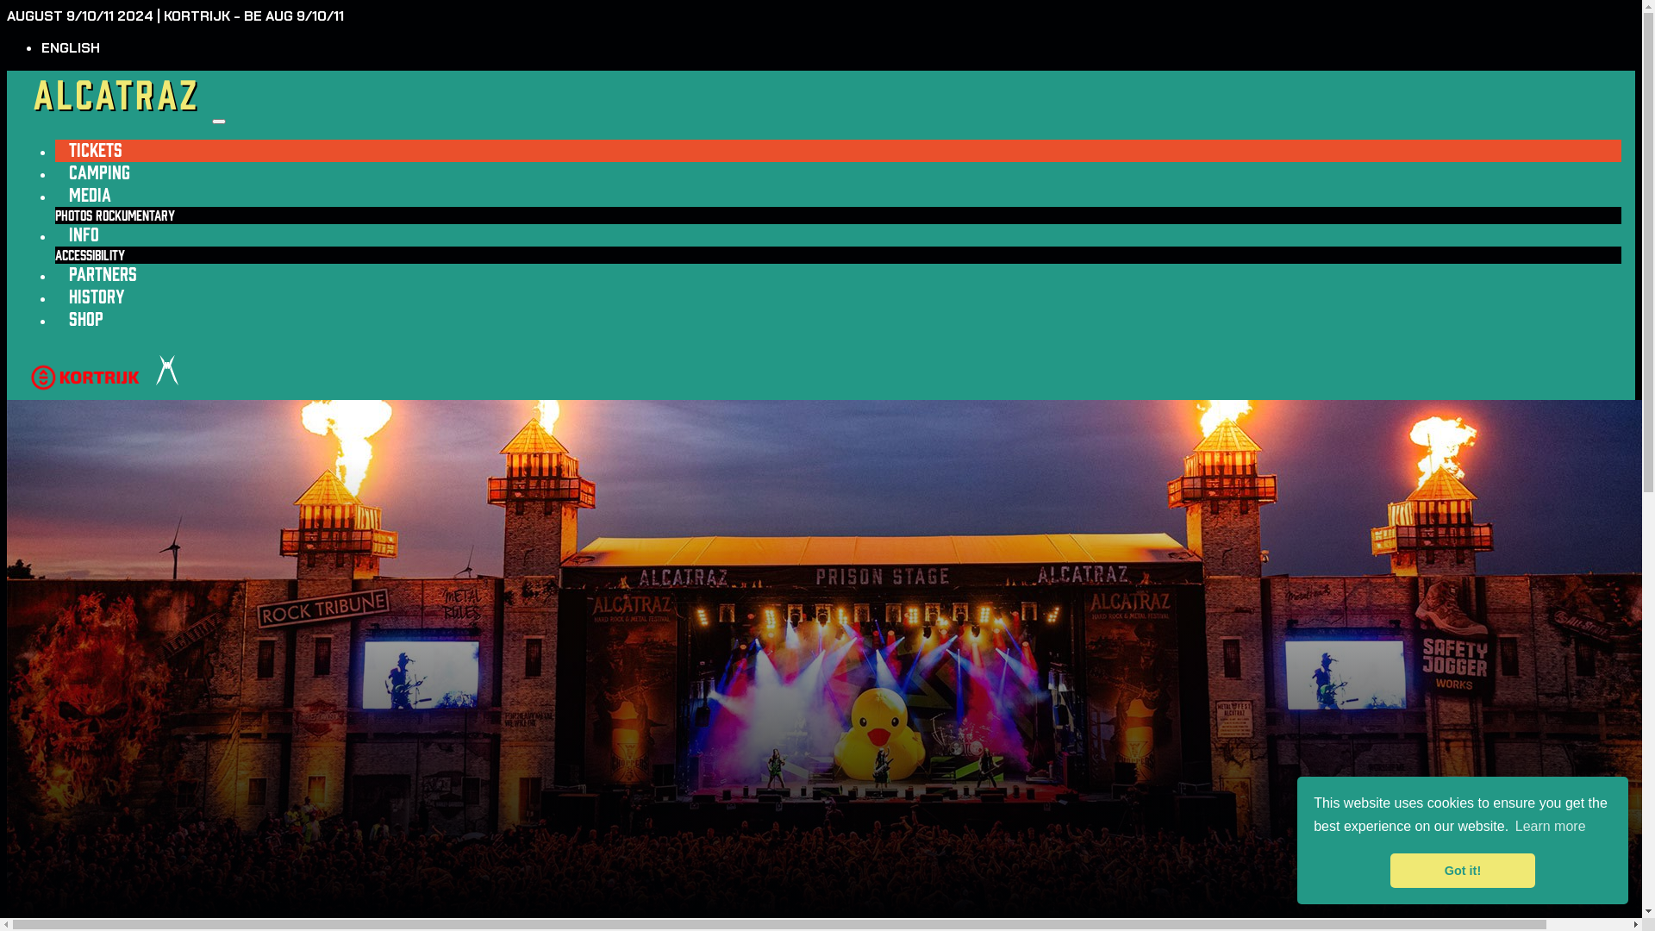  What do you see at coordinates (71, 48) in the screenshot?
I see `ENGLISH` at bounding box center [71, 48].